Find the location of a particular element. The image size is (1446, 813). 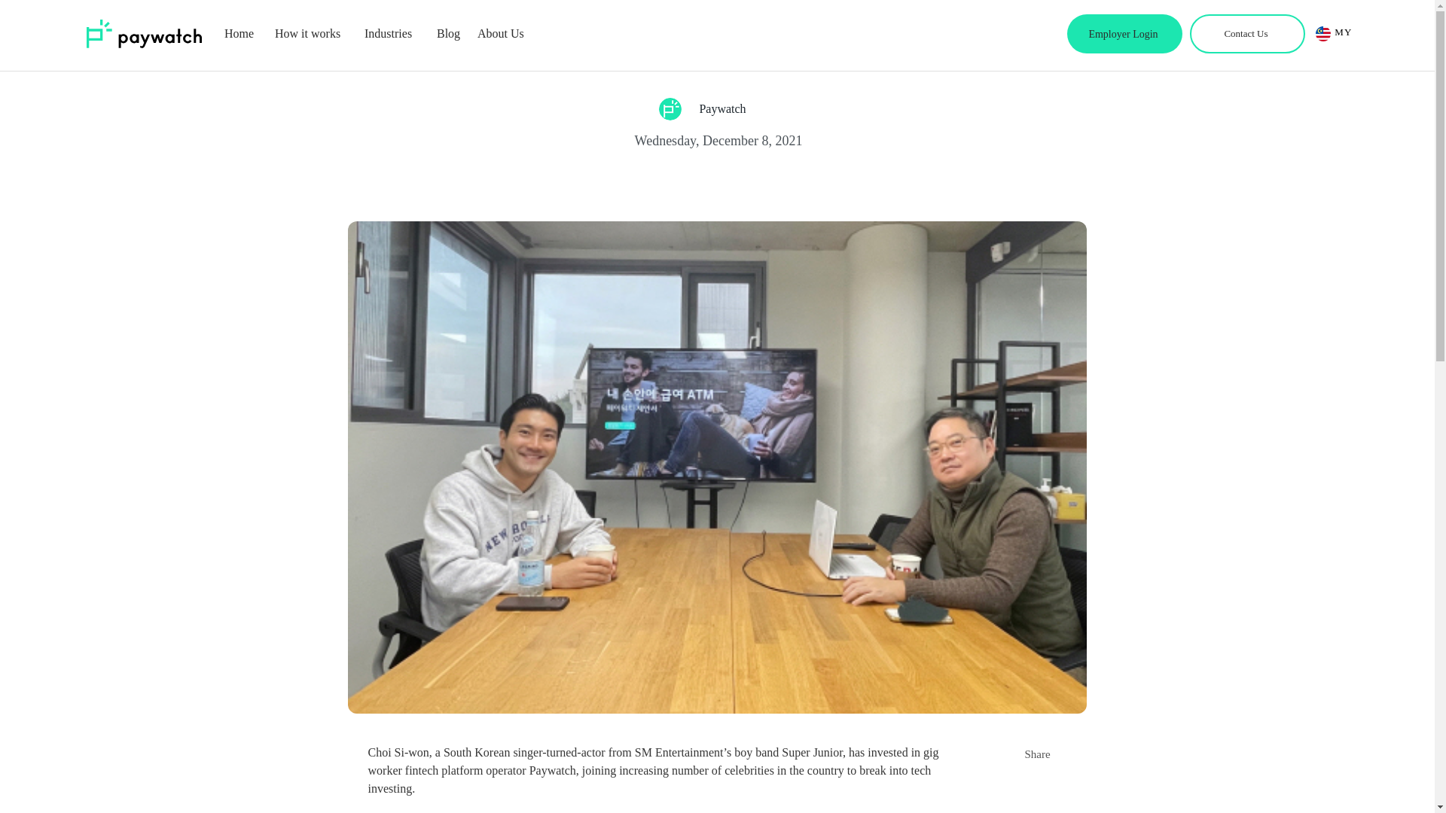

Employer Login is located at coordinates (1124, 34).